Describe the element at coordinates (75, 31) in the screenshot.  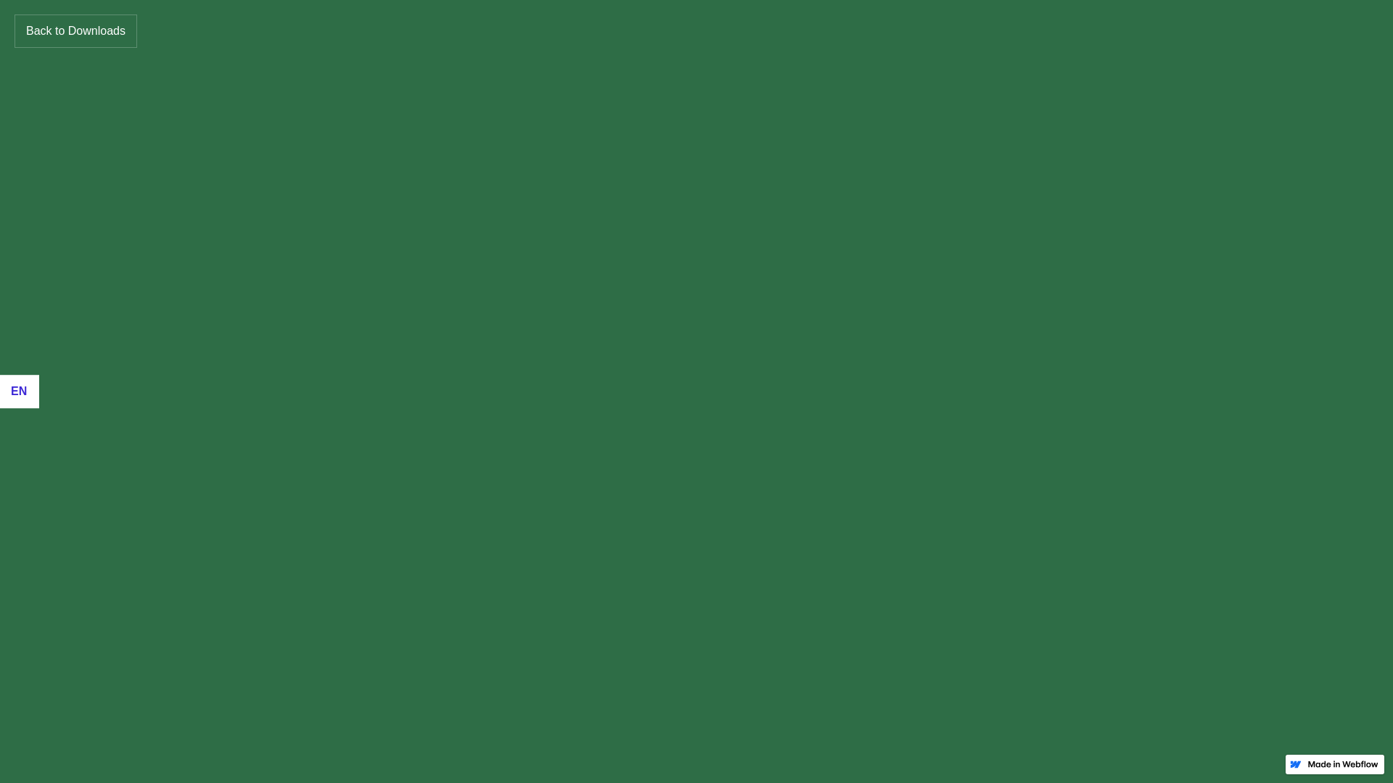
I see `Back to Downloads` at that location.